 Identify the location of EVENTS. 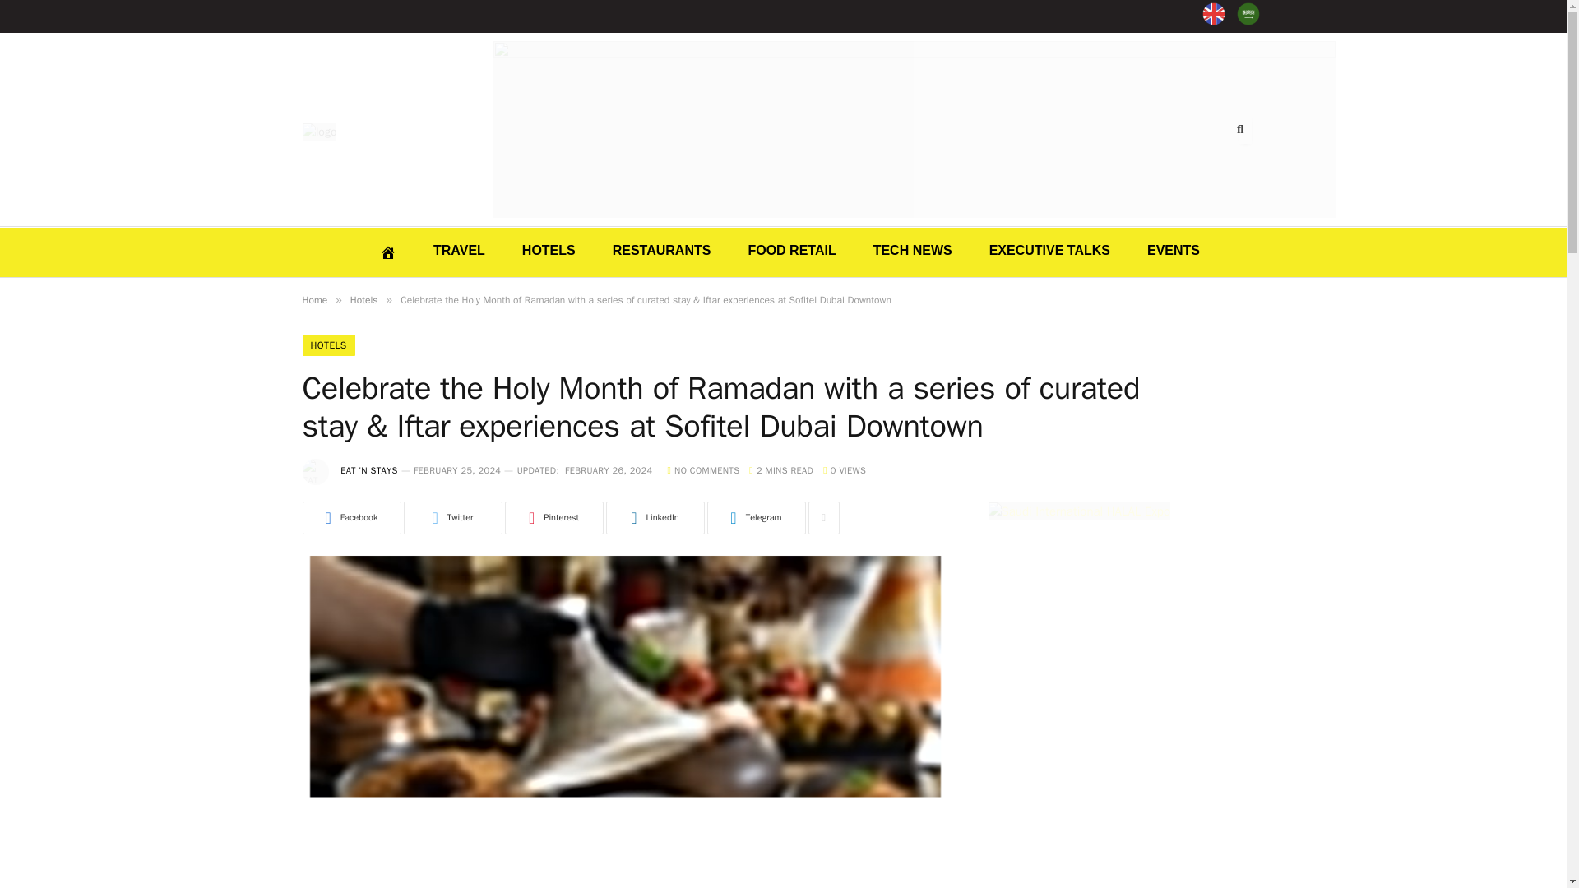
(1172, 250).